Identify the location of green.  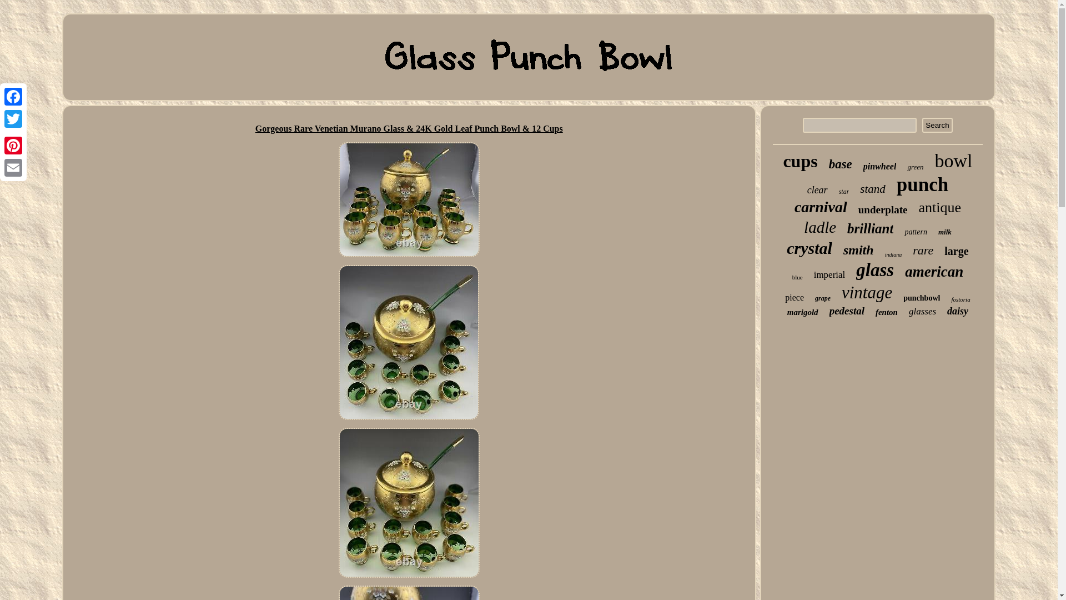
(915, 167).